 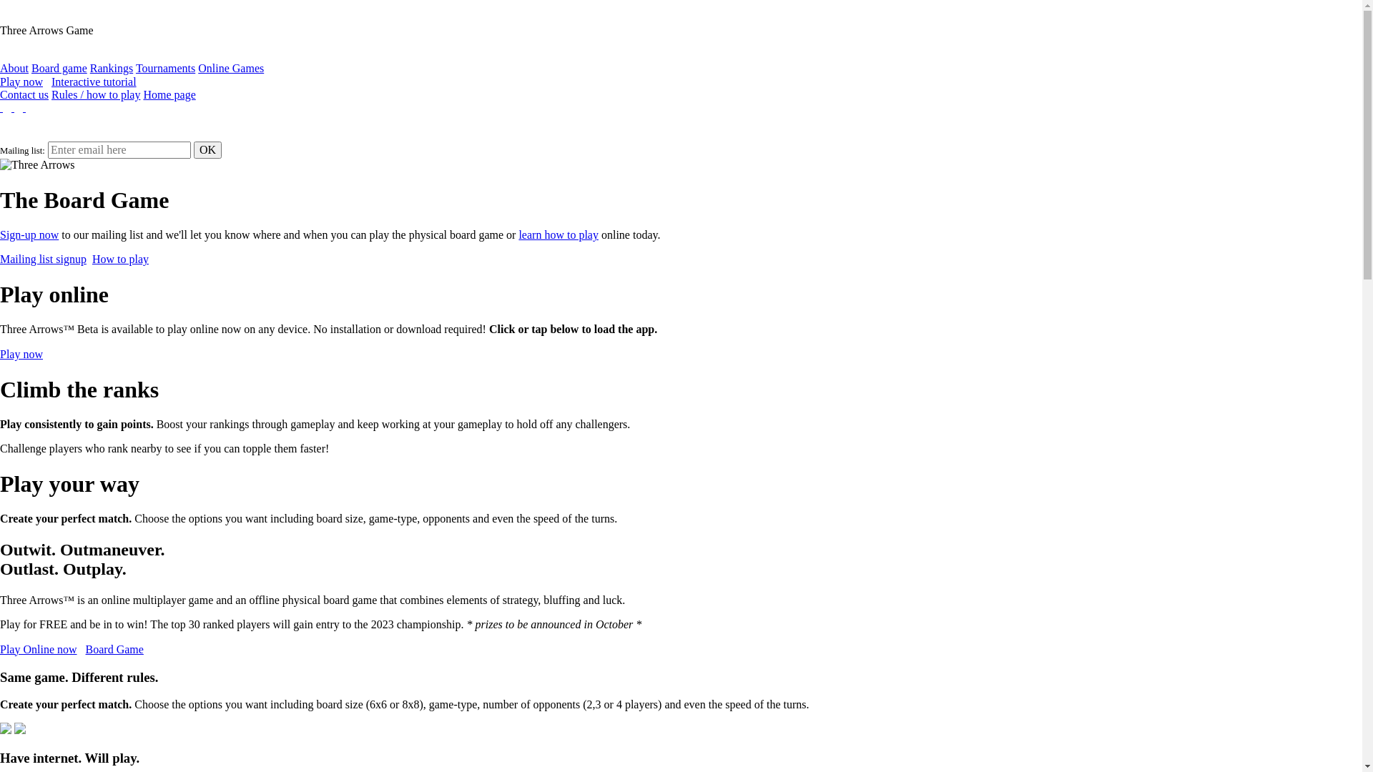 I want to click on Mailing list signup, so click(x=43, y=259).